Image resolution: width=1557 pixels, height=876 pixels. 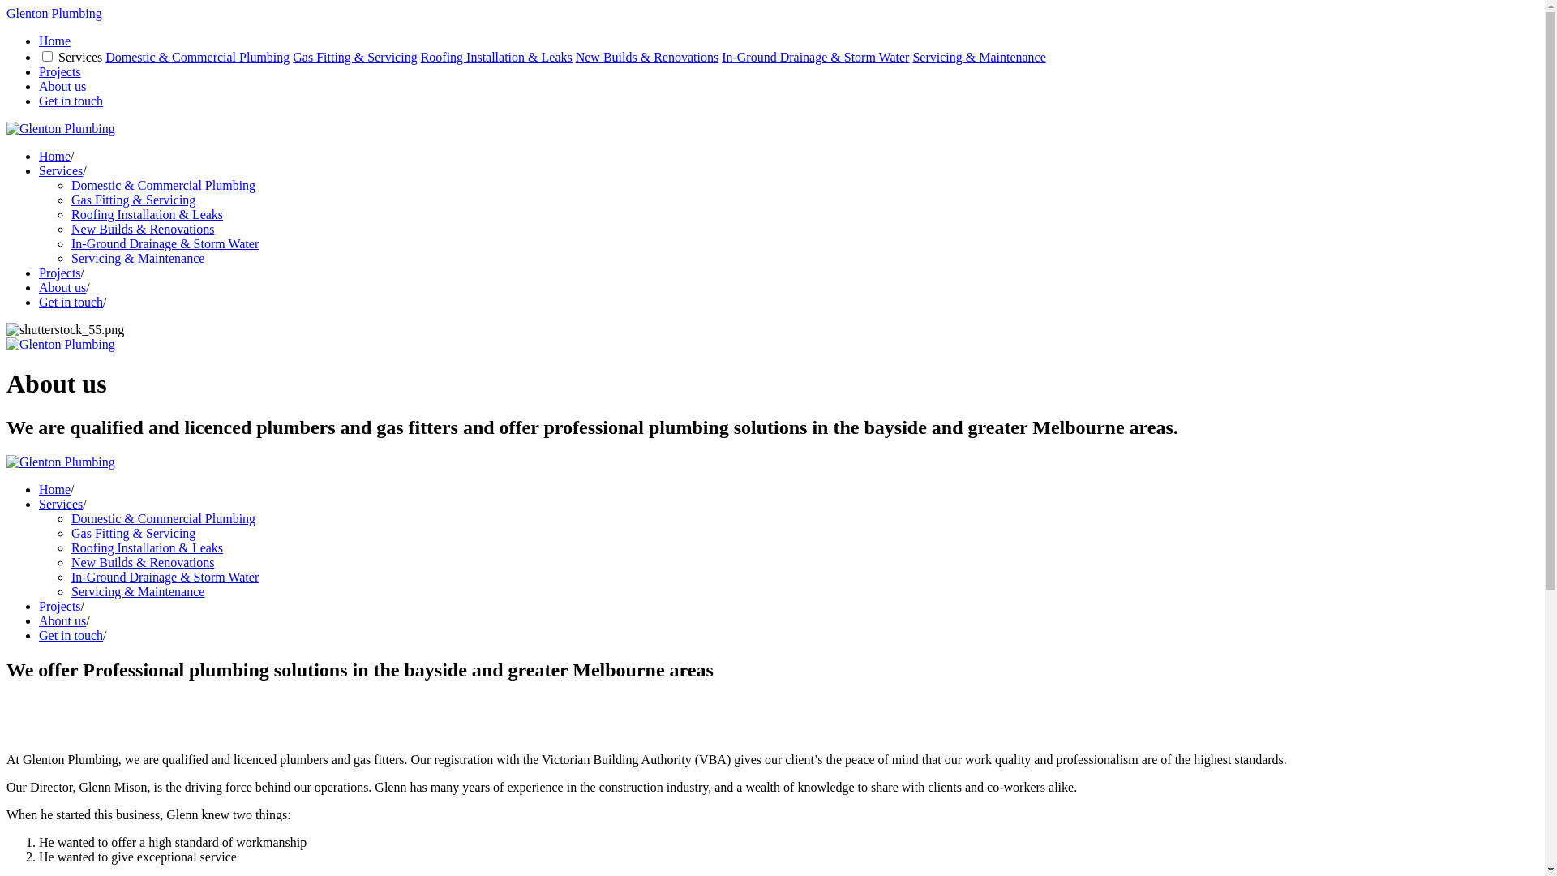 What do you see at coordinates (71, 302) in the screenshot?
I see `Get in touch` at bounding box center [71, 302].